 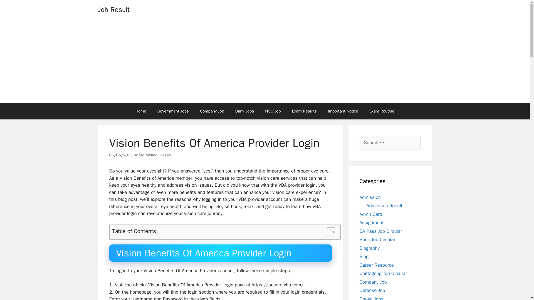 What do you see at coordinates (380, 231) in the screenshot?
I see `BA Pass Job Circular` at bounding box center [380, 231].